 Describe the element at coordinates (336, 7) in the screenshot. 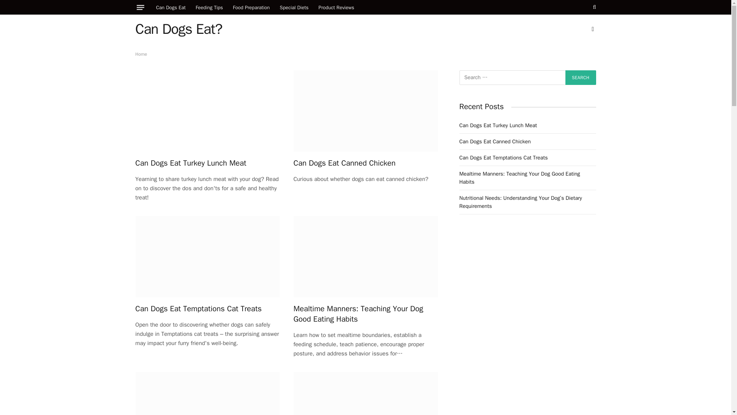

I see `Product Reviews` at that location.